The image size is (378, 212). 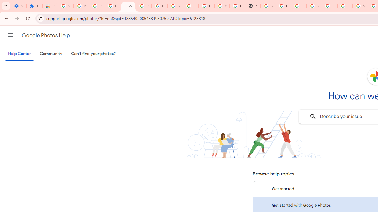 I want to click on Community, so click(x=51, y=54).